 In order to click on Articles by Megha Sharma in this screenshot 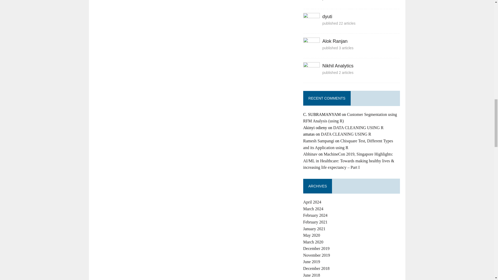, I will do `click(311, 2)`.